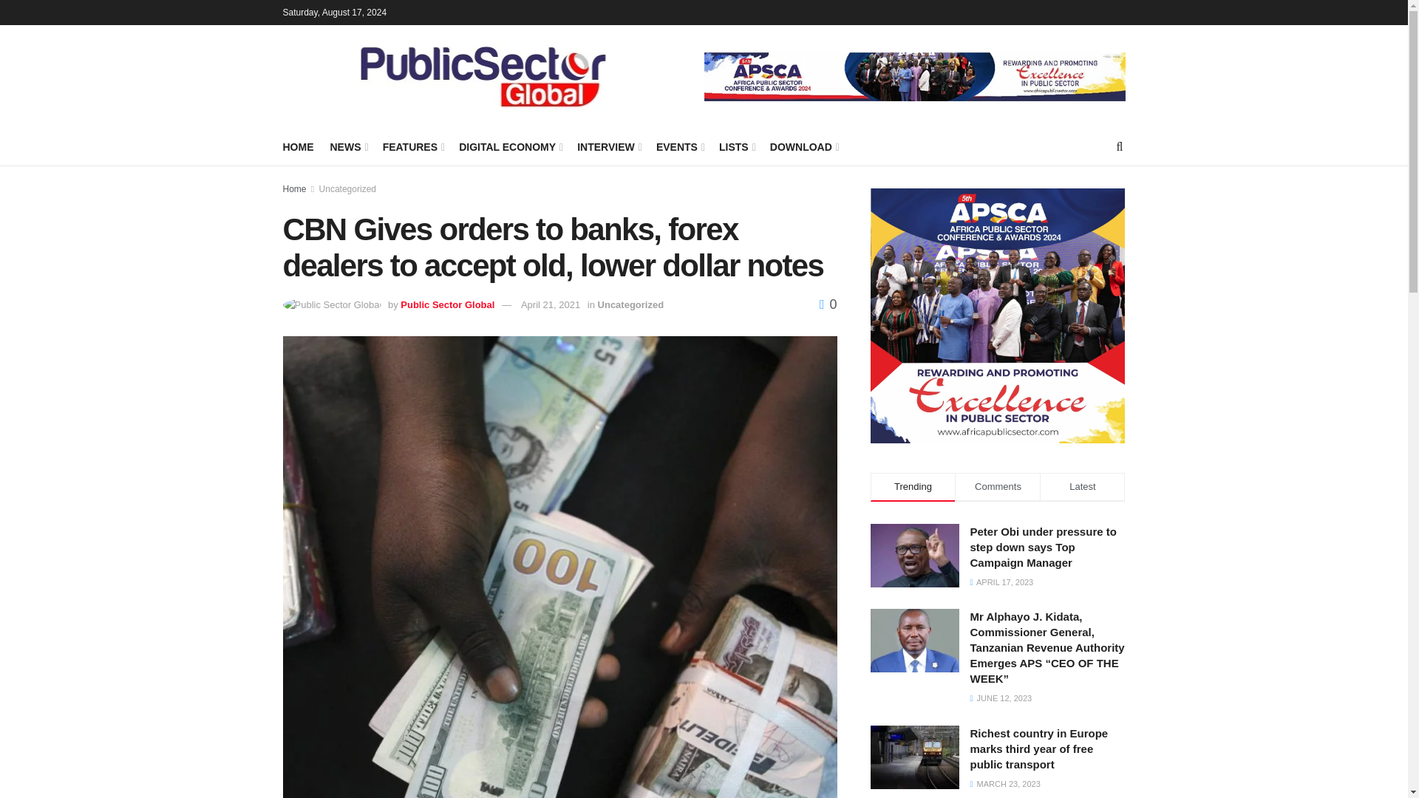 This screenshot has width=1419, height=798. What do you see at coordinates (412, 146) in the screenshot?
I see `FEATURES` at bounding box center [412, 146].